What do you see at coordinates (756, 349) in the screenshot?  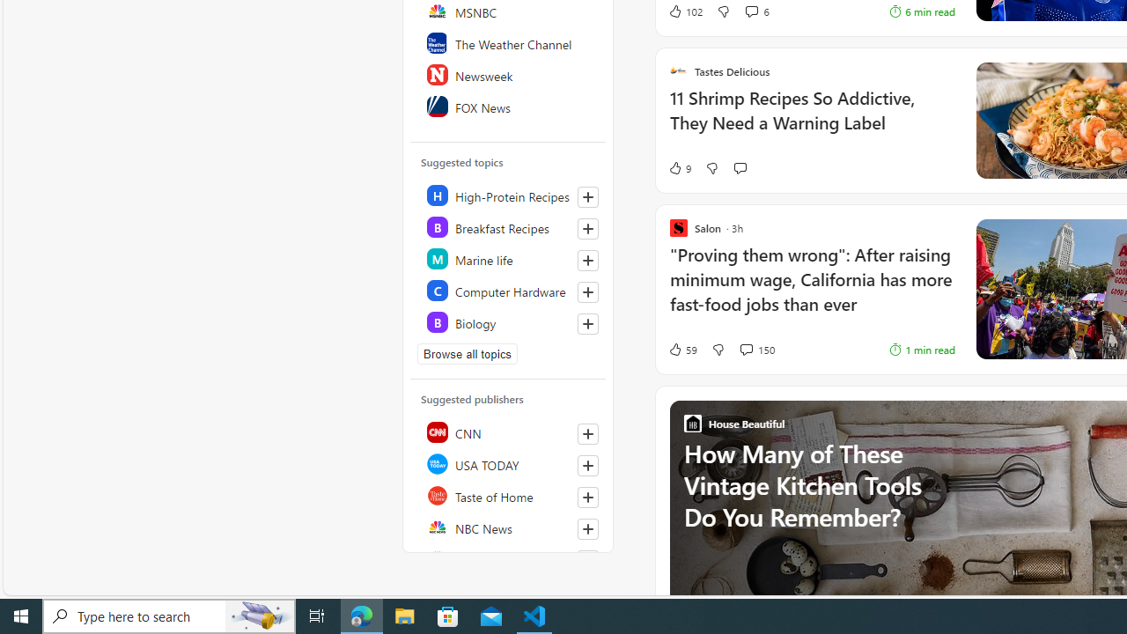 I see `View comments 150 Comment` at bounding box center [756, 349].